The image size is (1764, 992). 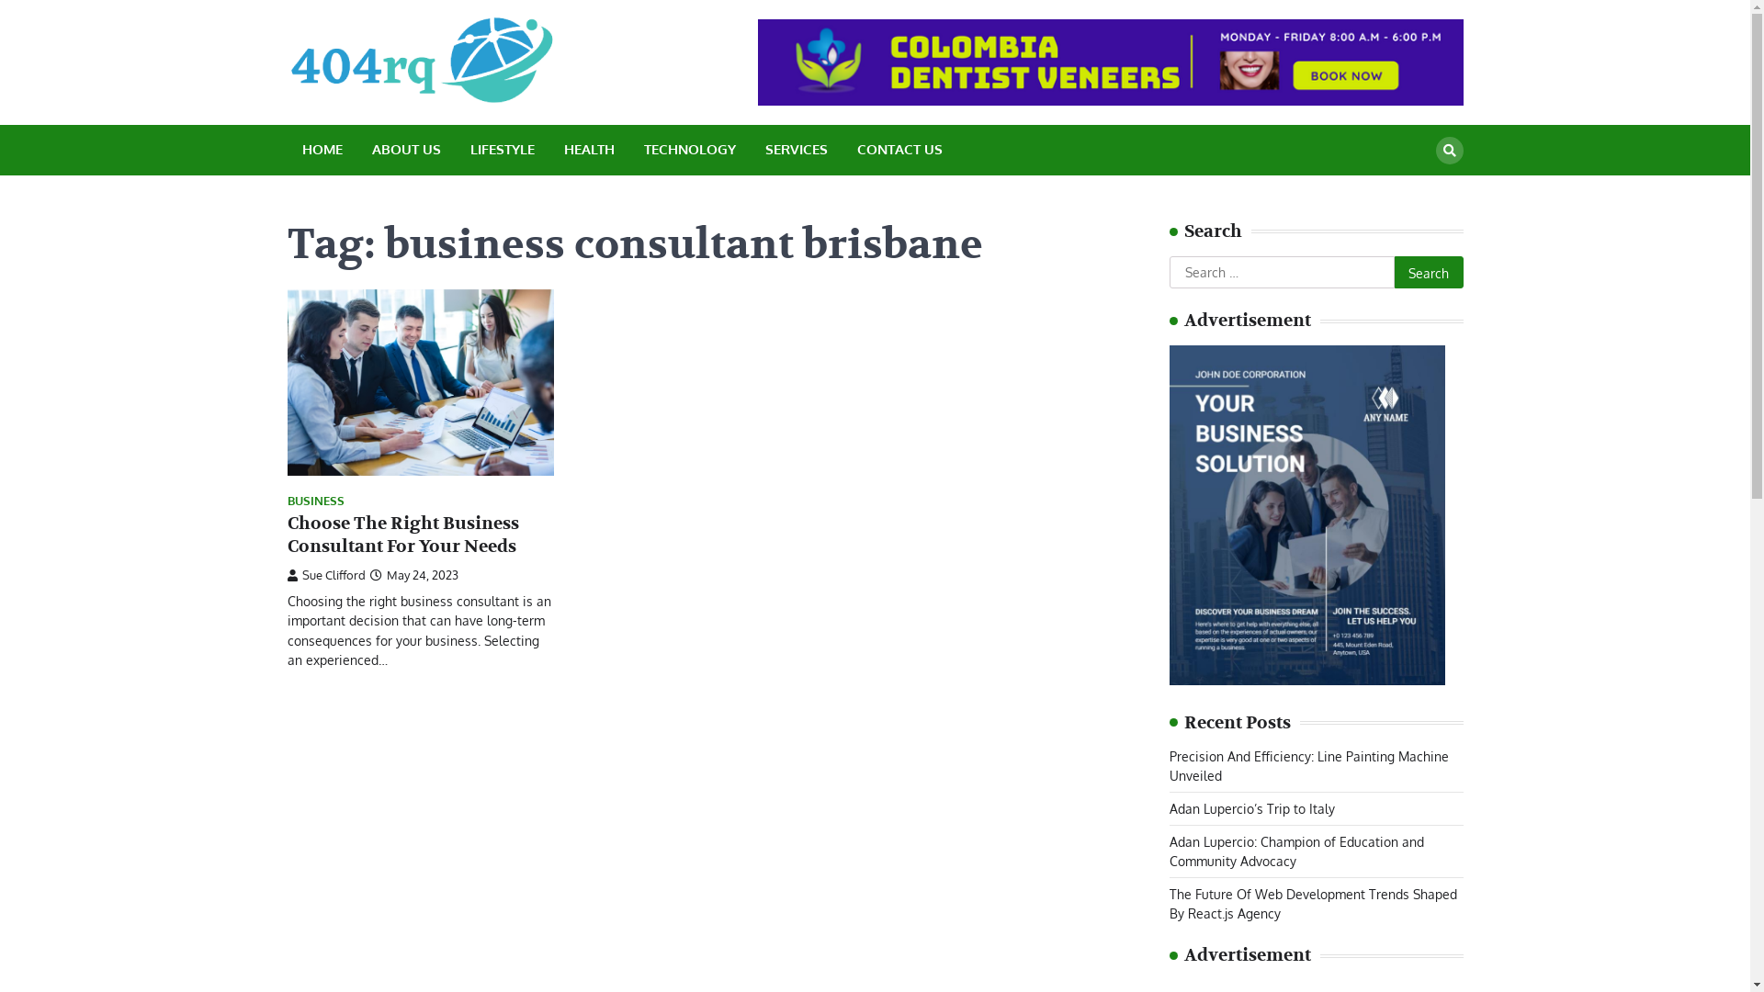 I want to click on SERVICES, so click(x=796, y=151).